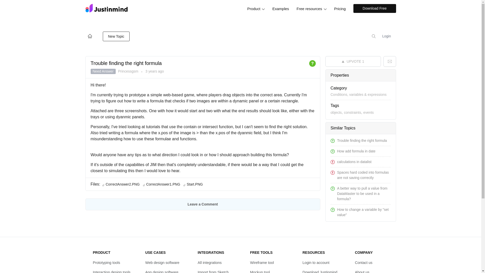 The width and height of the screenshot is (485, 273). I want to click on Pricing, so click(340, 9).